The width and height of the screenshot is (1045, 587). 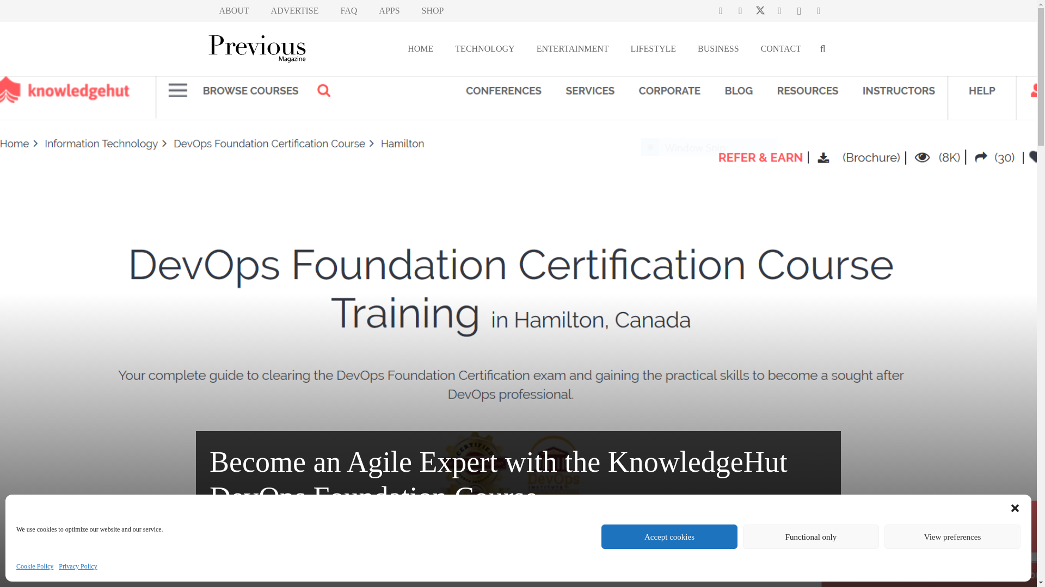 I want to click on LinkedIn, so click(x=780, y=11).